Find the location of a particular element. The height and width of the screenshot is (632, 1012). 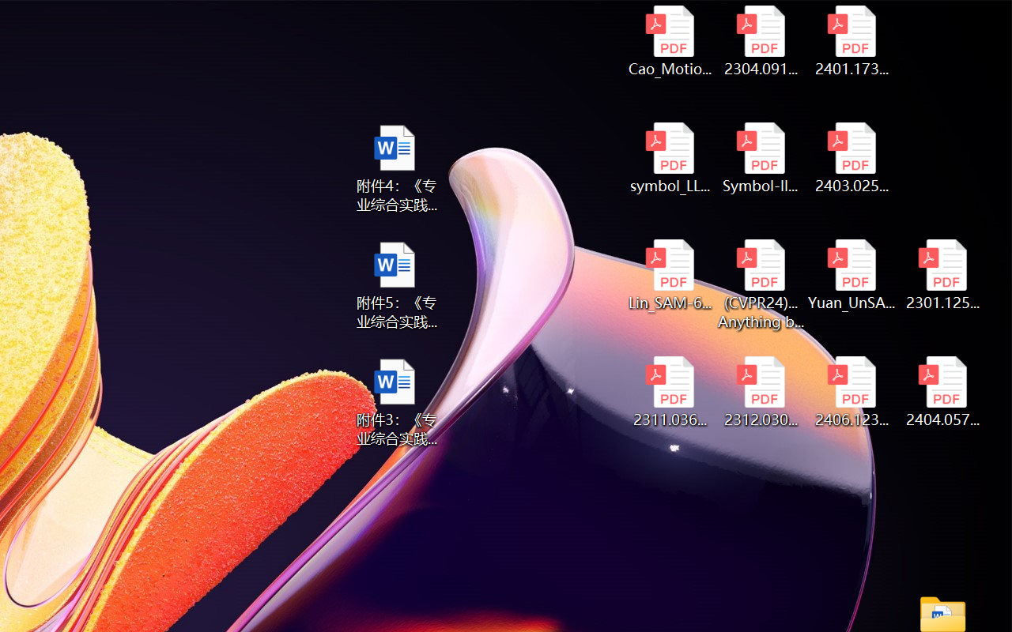

2404.05719v1.pdf is located at coordinates (942, 392).